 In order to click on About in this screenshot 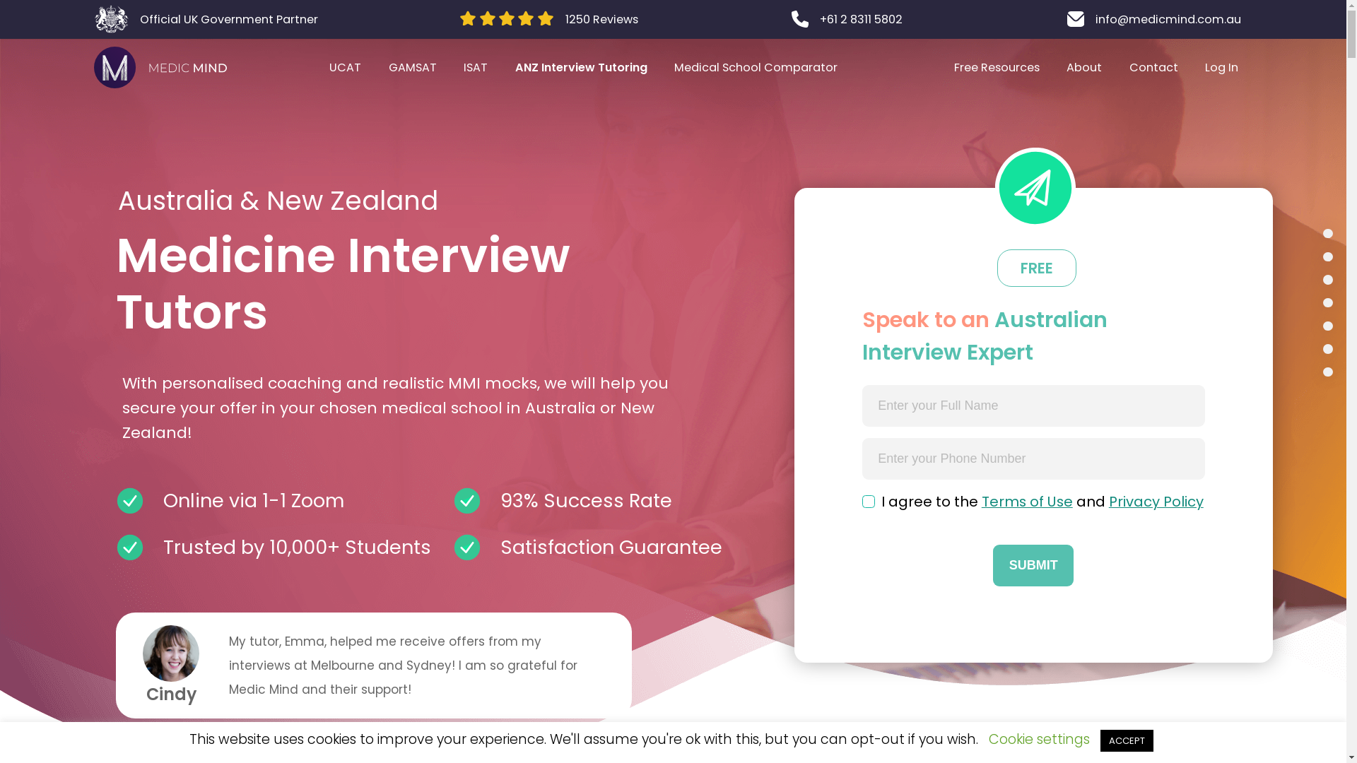, I will do `click(1084, 68)`.